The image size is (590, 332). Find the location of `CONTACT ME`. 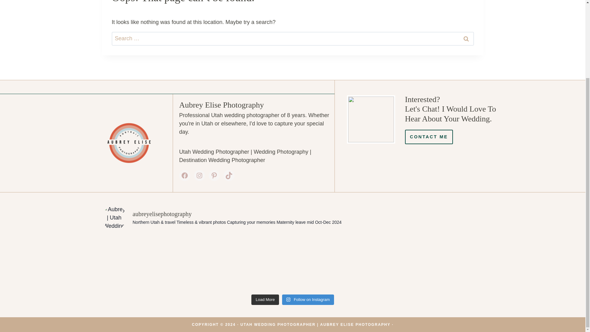

CONTACT ME is located at coordinates (429, 137).